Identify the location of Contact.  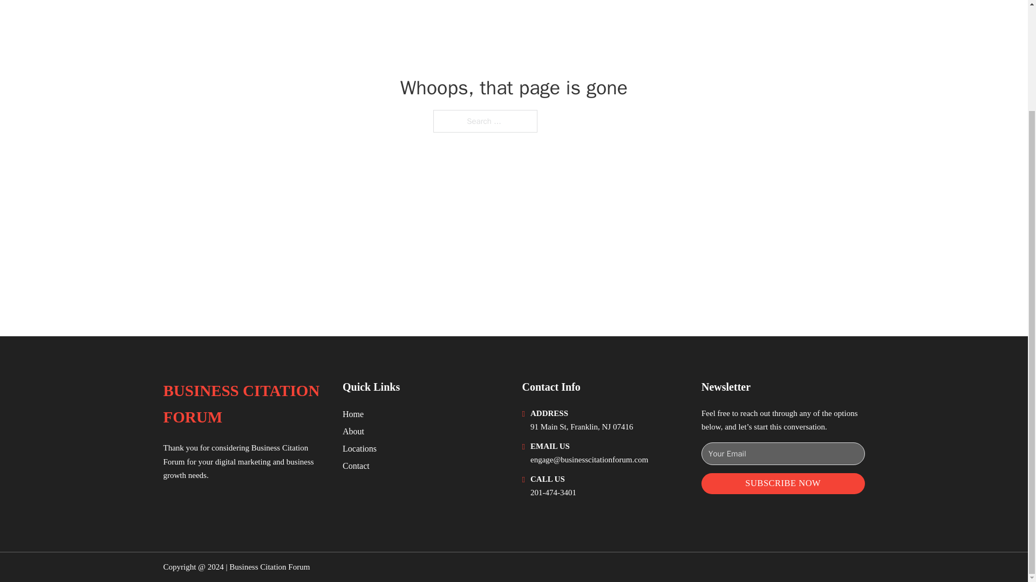
(356, 466).